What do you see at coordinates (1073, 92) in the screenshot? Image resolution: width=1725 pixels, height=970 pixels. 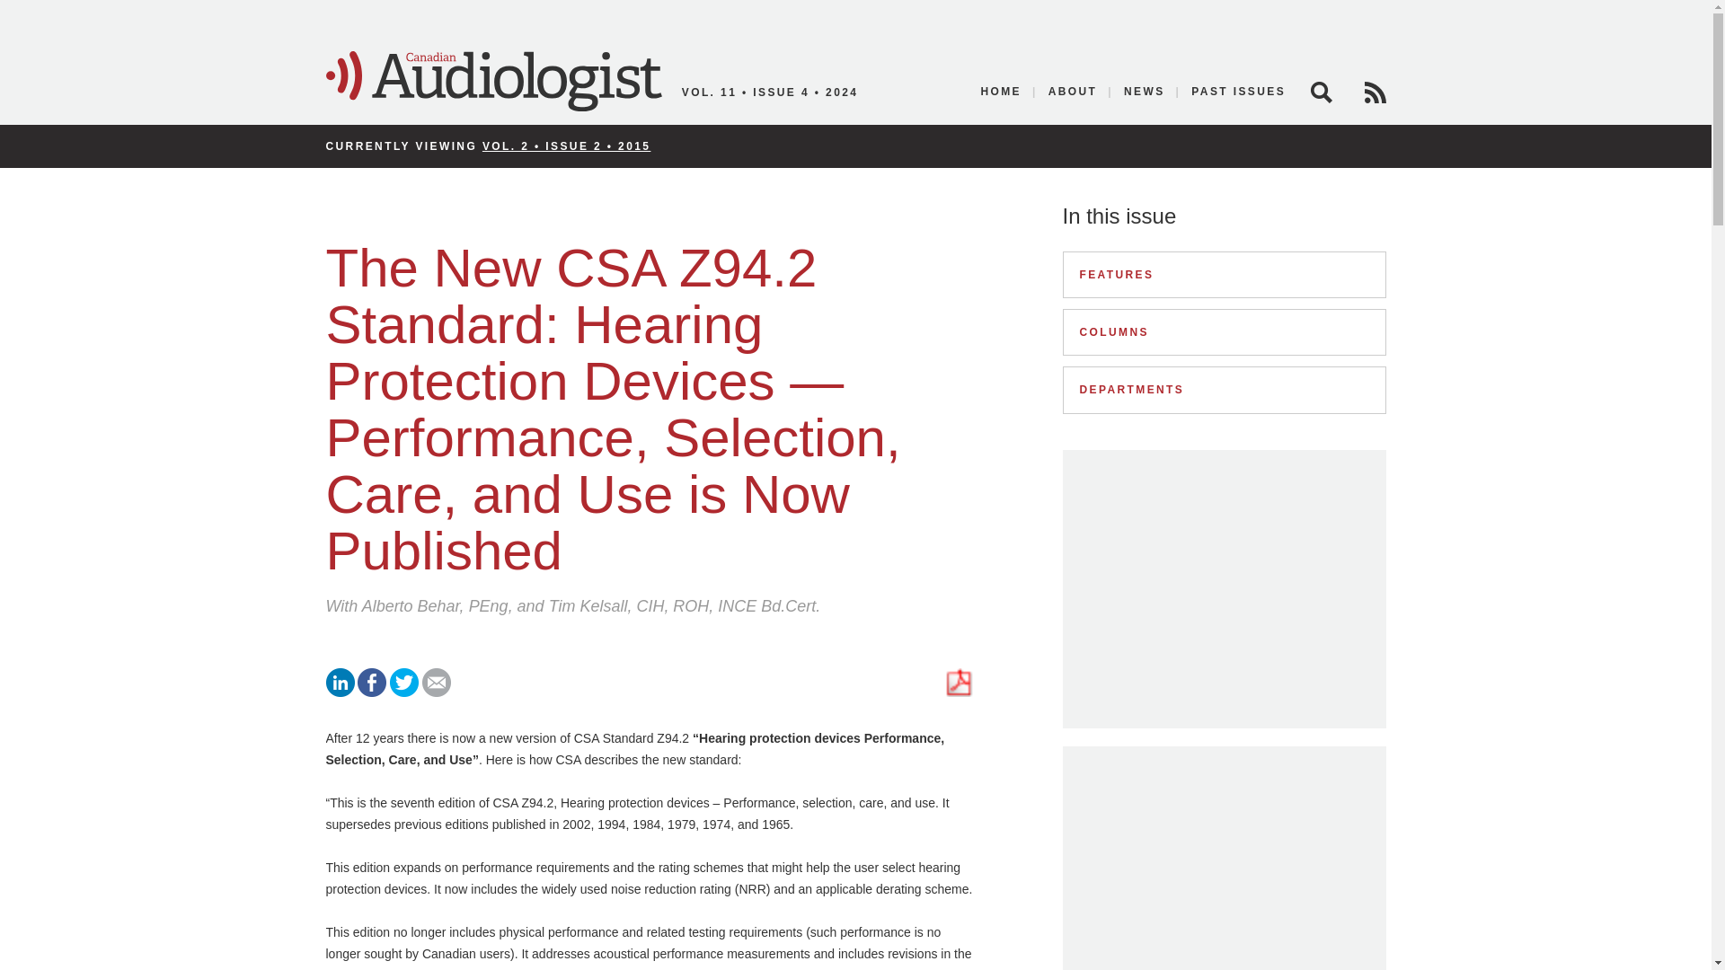 I see `ABOUT` at bounding box center [1073, 92].